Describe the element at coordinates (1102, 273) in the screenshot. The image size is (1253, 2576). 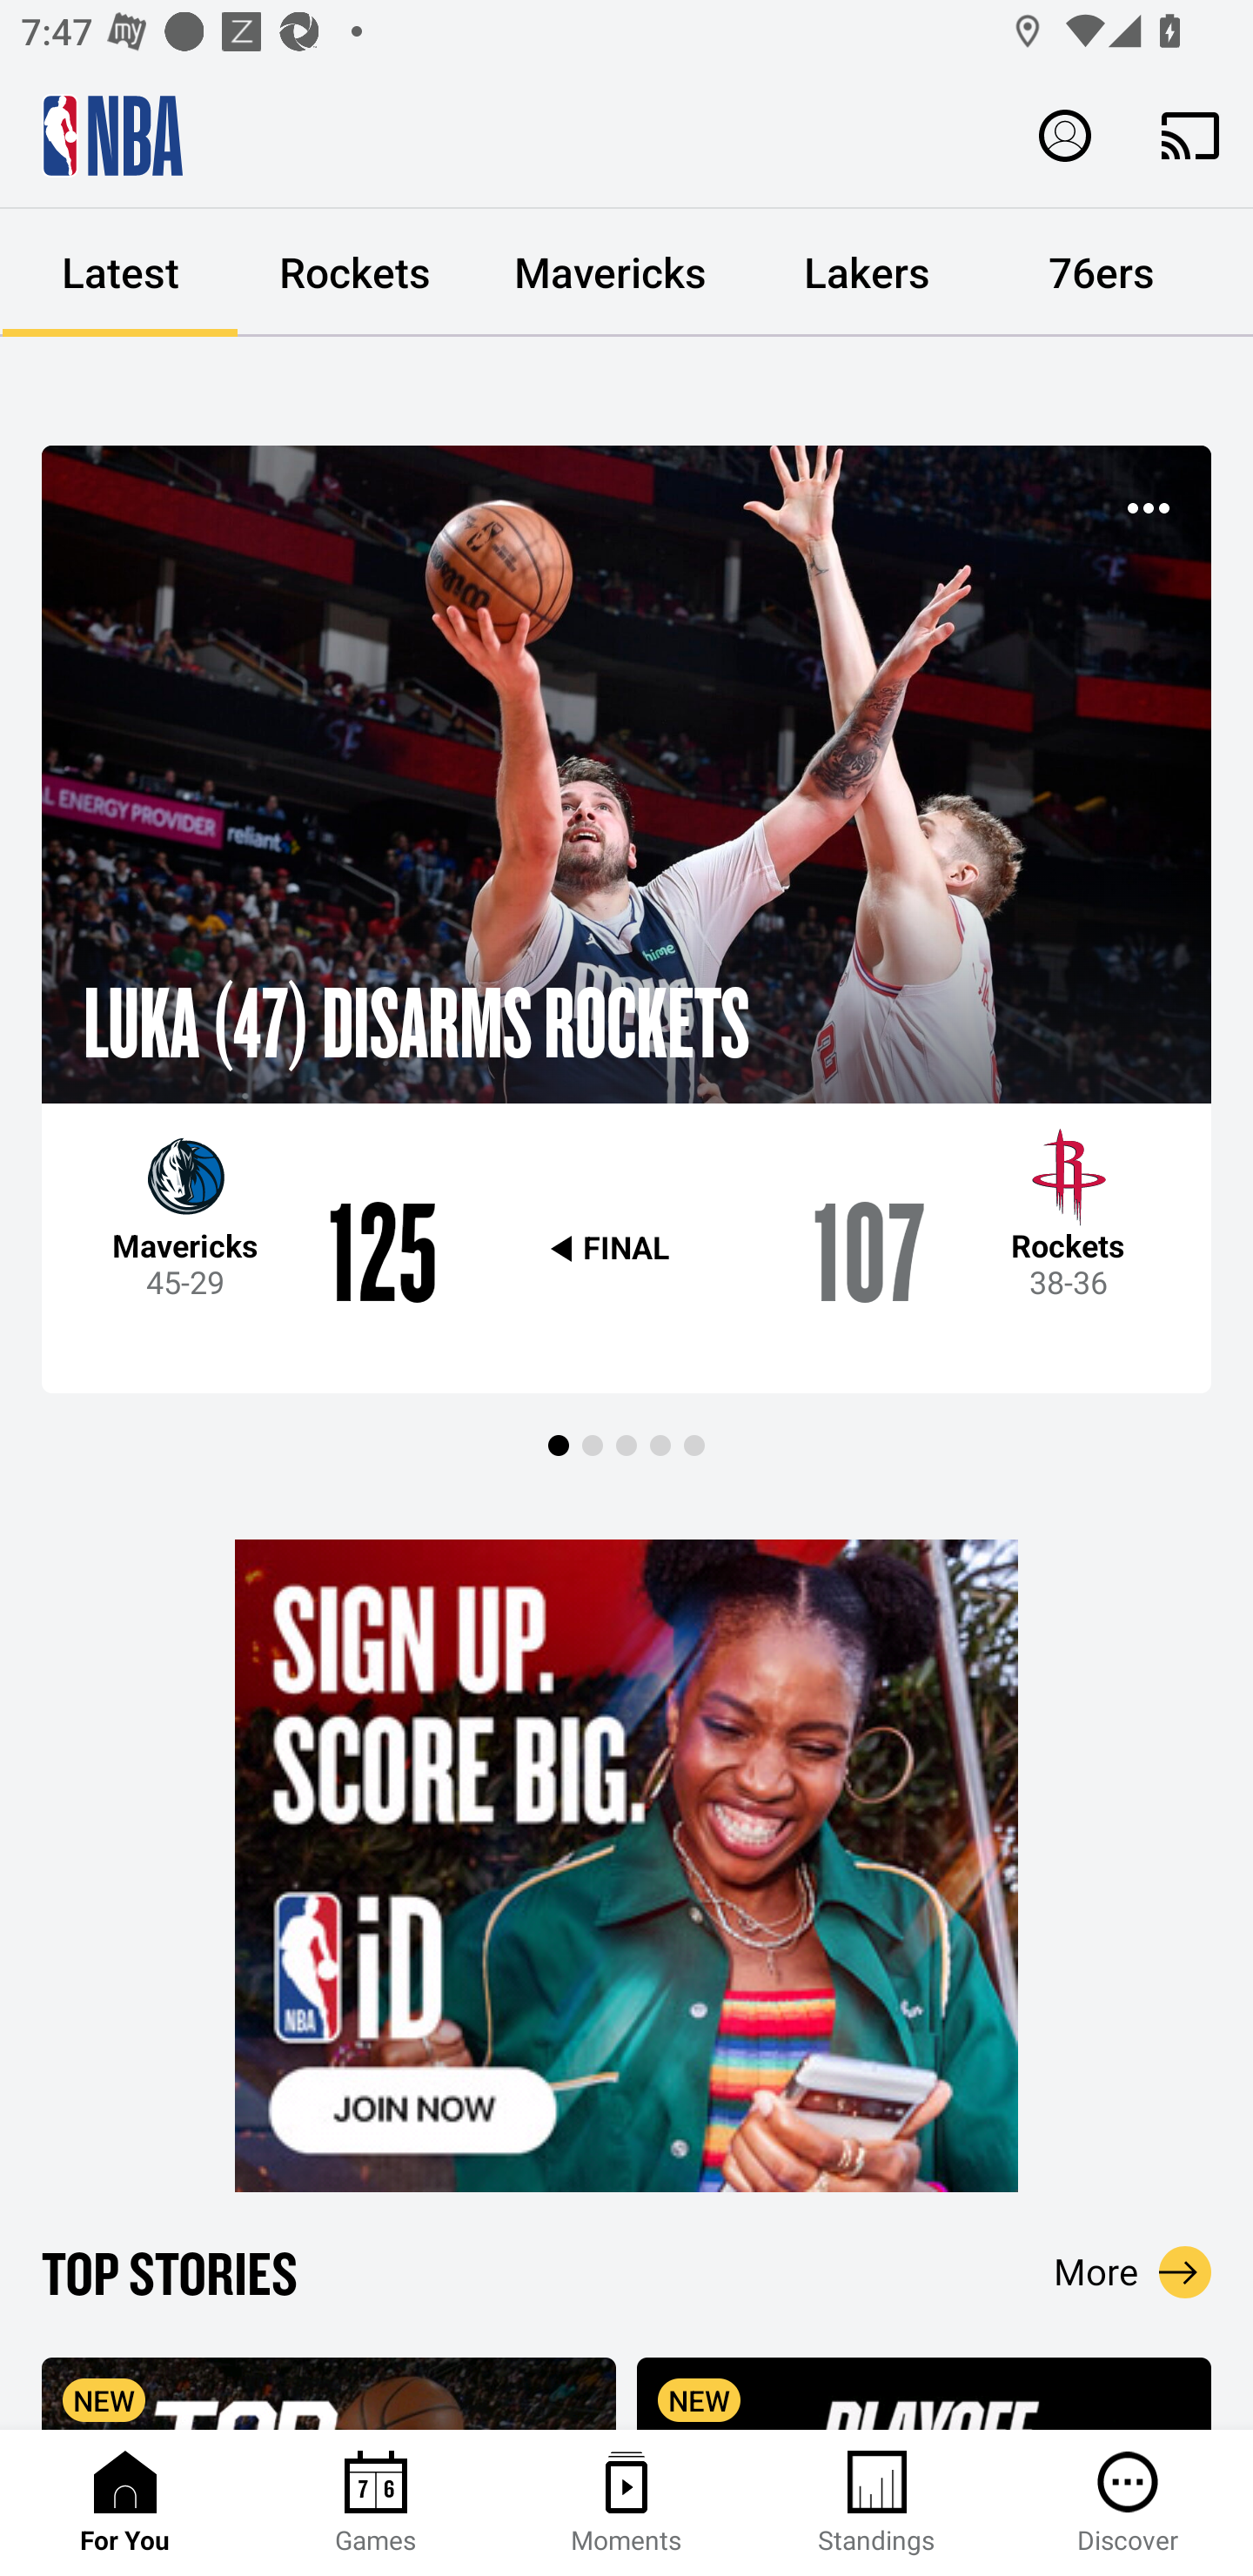
I see `76ers` at that location.